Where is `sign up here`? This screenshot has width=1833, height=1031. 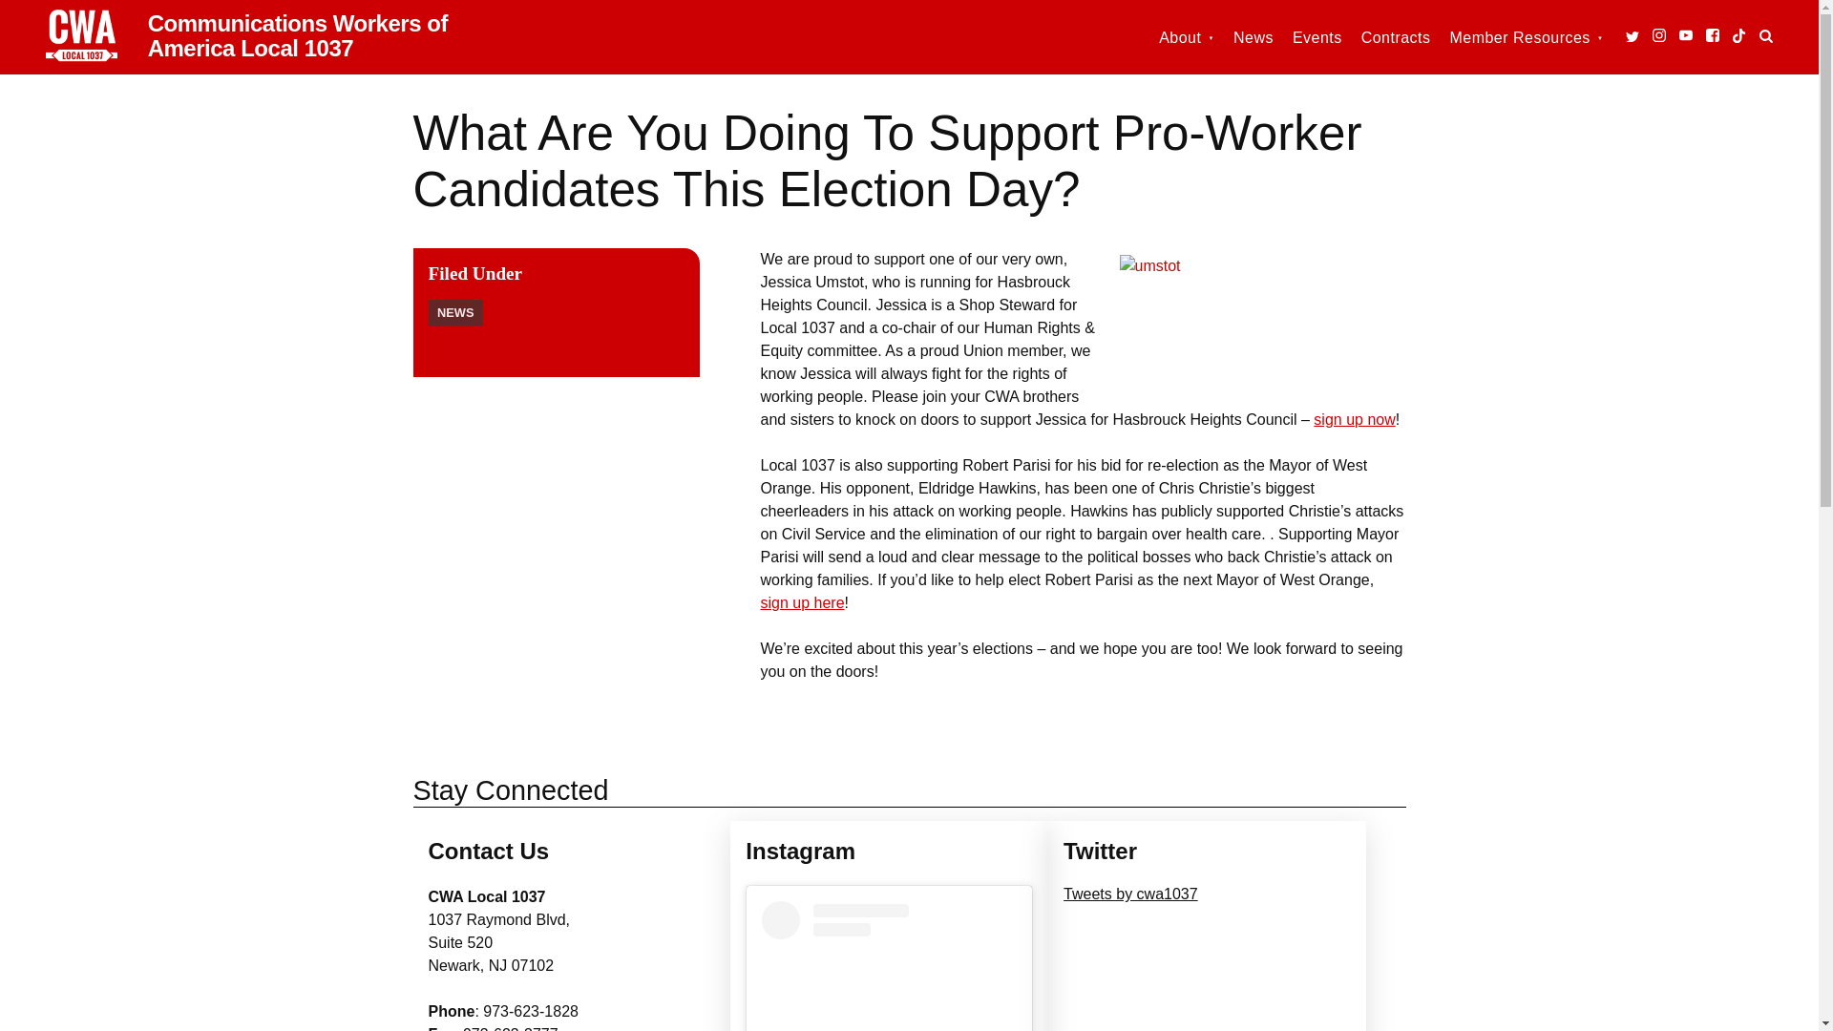 sign up here is located at coordinates (802, 603).